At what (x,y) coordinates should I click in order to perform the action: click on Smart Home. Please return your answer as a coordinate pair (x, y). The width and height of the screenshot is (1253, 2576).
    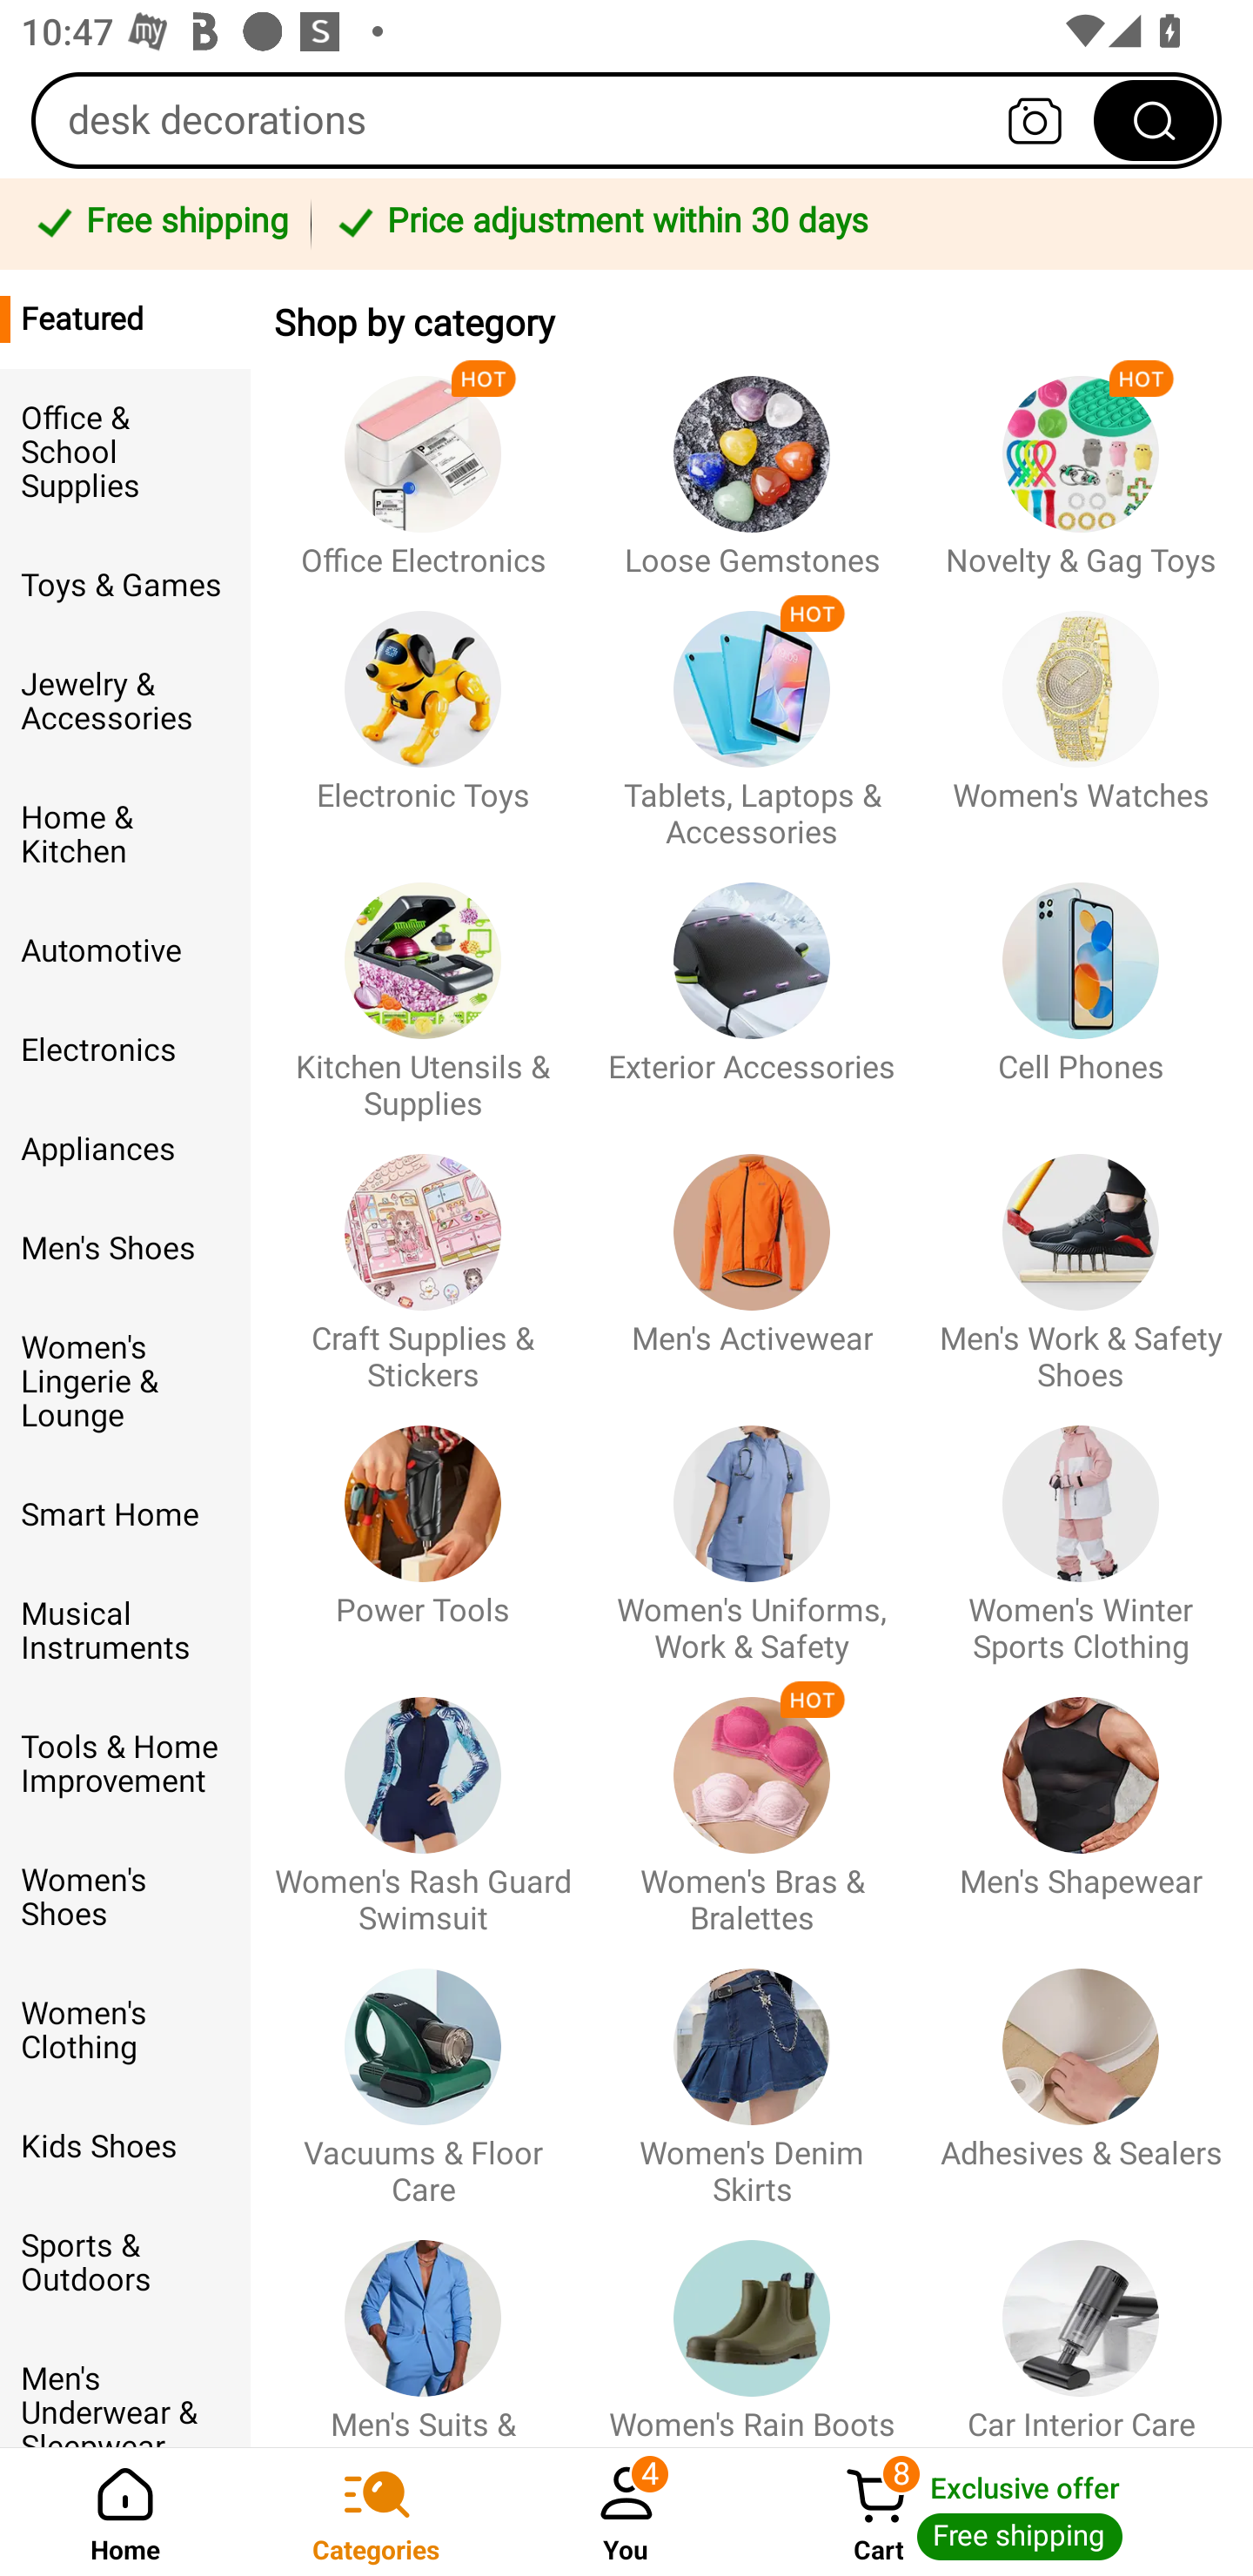
    Looking at the image, I should click on (125, 1514).